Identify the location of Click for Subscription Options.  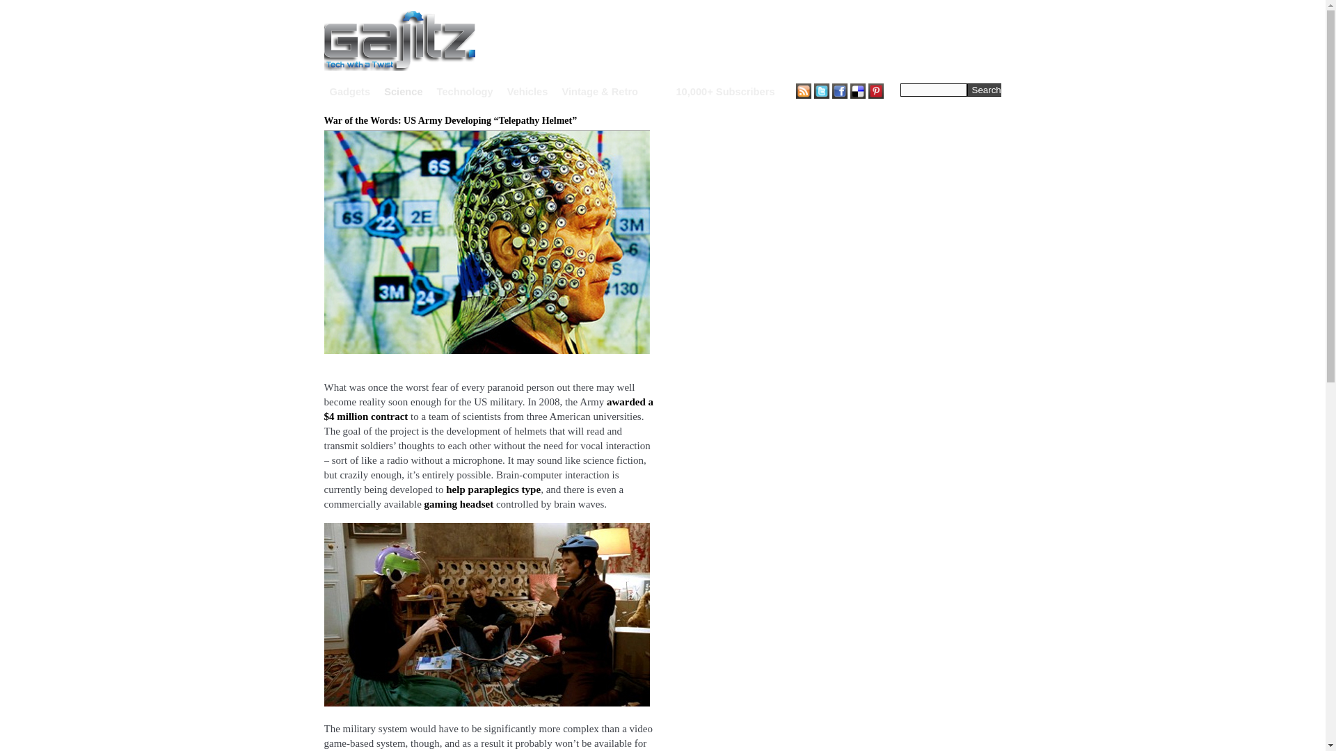
(725, 92).